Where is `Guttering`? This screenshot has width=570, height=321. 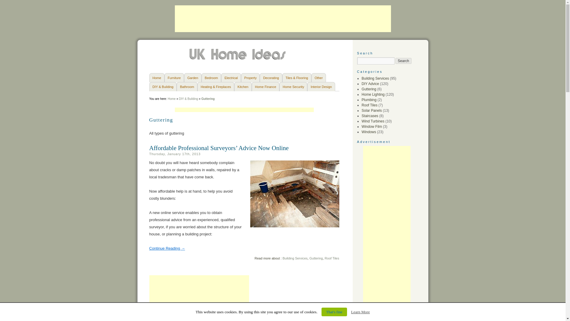
Guttering is located at coordinates (316, 258).